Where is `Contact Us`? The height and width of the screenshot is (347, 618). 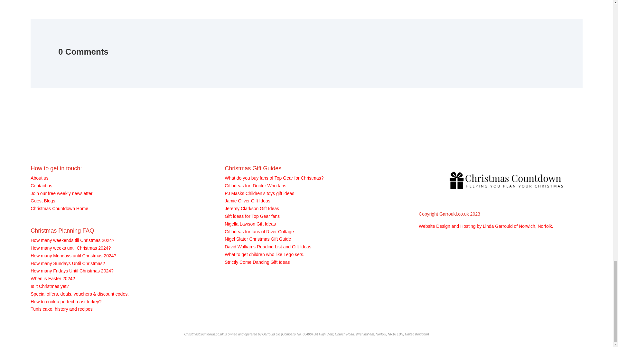 Contact Us is located at coordinates (41, 186).